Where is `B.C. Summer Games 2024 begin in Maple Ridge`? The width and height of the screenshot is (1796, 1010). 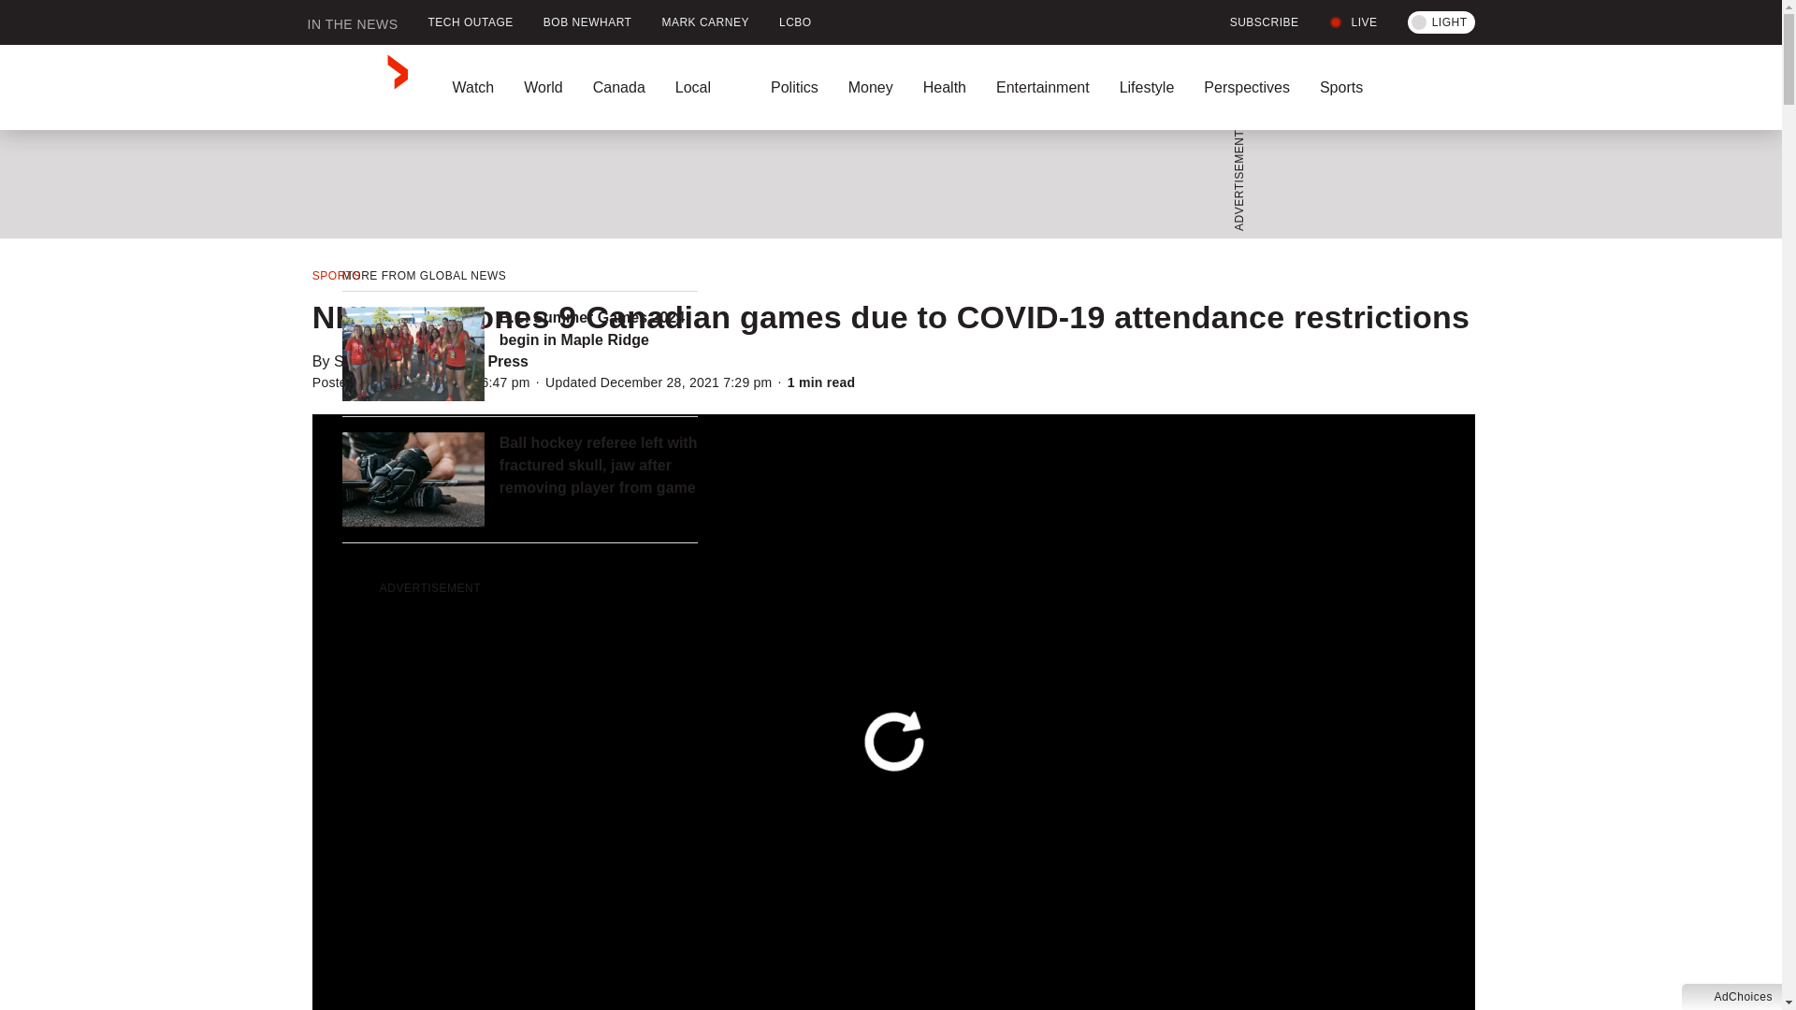
B.C. Summer Games 2024 begin in Maple Ridge is located at coordinates (599, 329).